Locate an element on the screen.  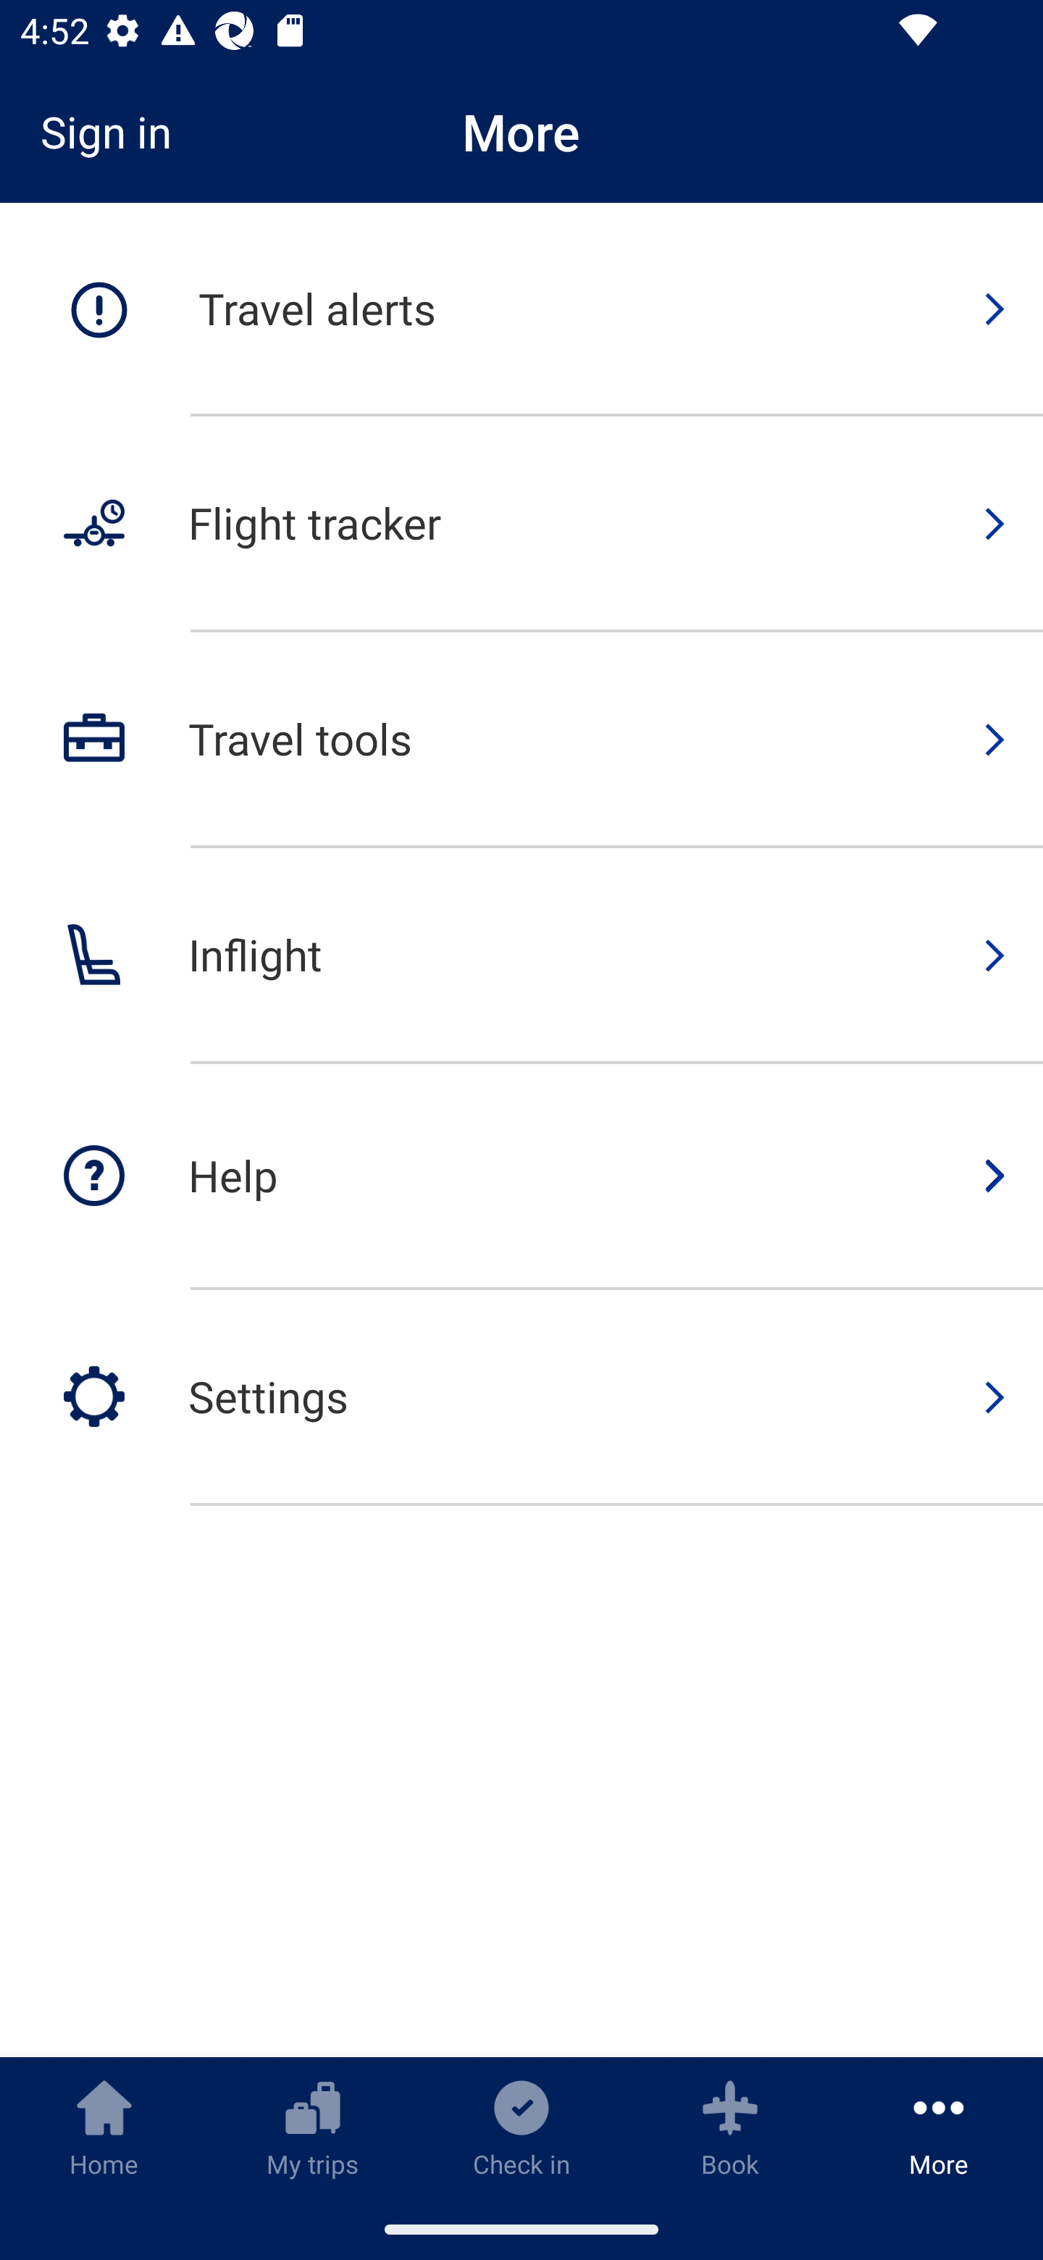
Travel alerts is located at coordinates (521, 309).